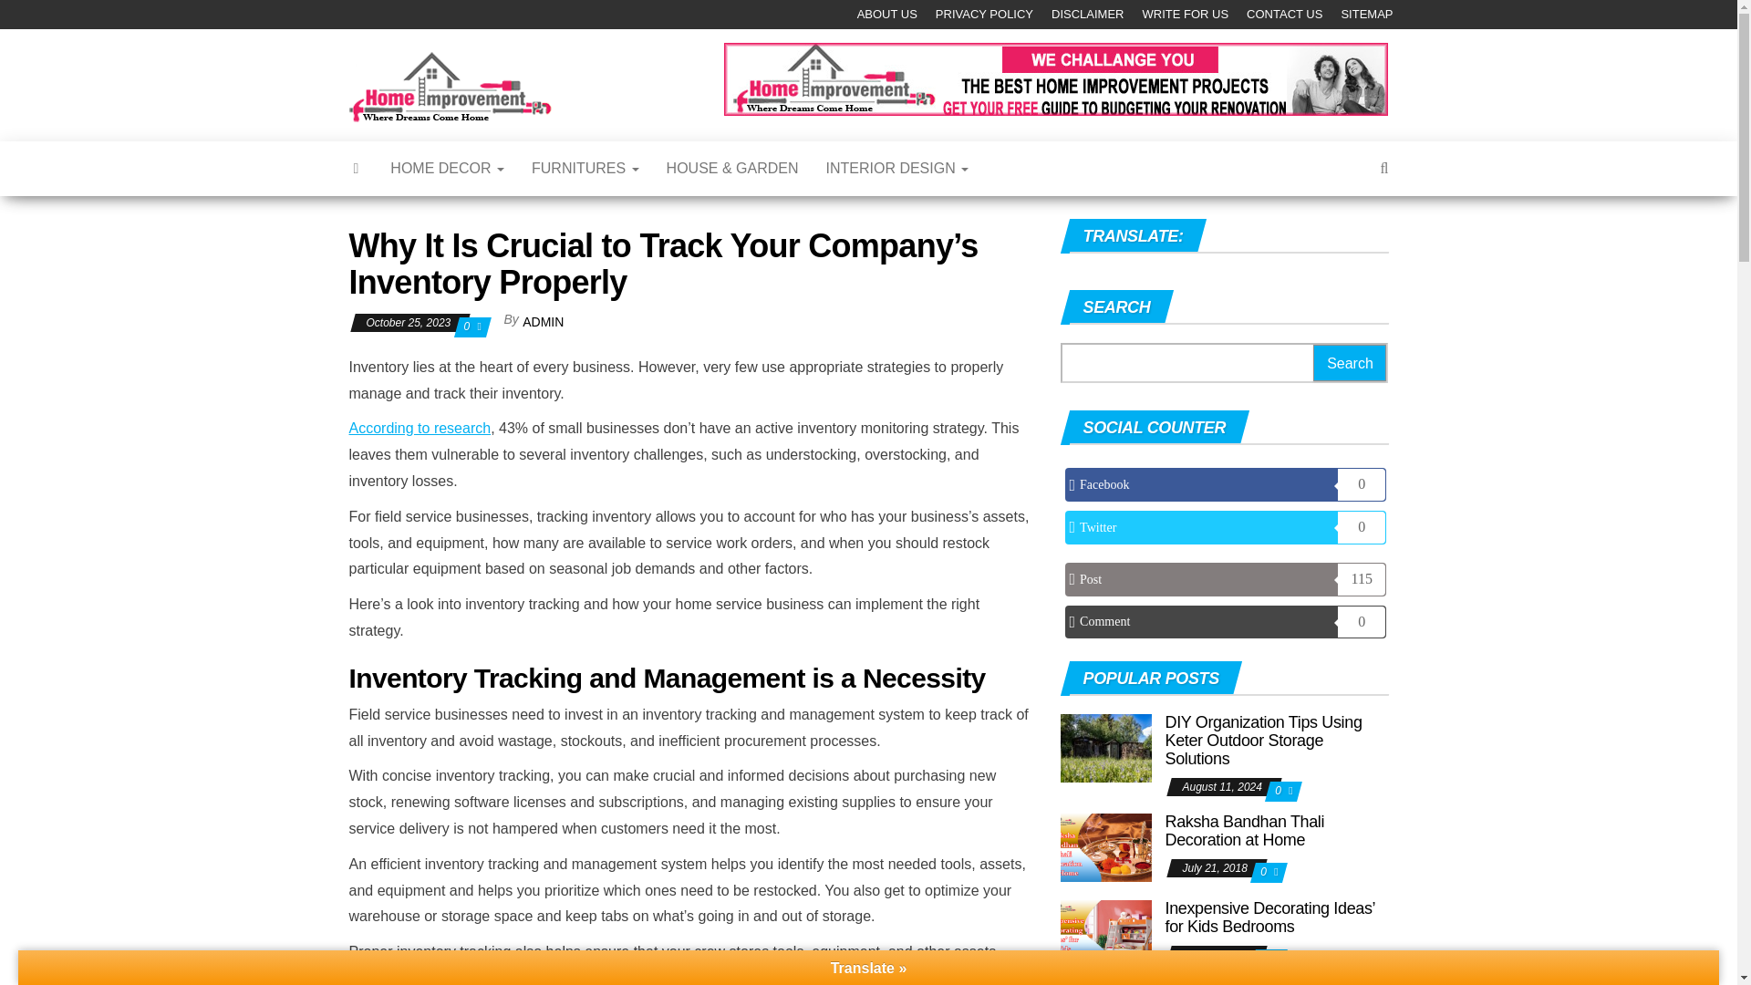 This screenshot has width=1751, height=985. Describe the element at coordinates (626, 93) in the screenshot. I see `Home Improvements` at that location.